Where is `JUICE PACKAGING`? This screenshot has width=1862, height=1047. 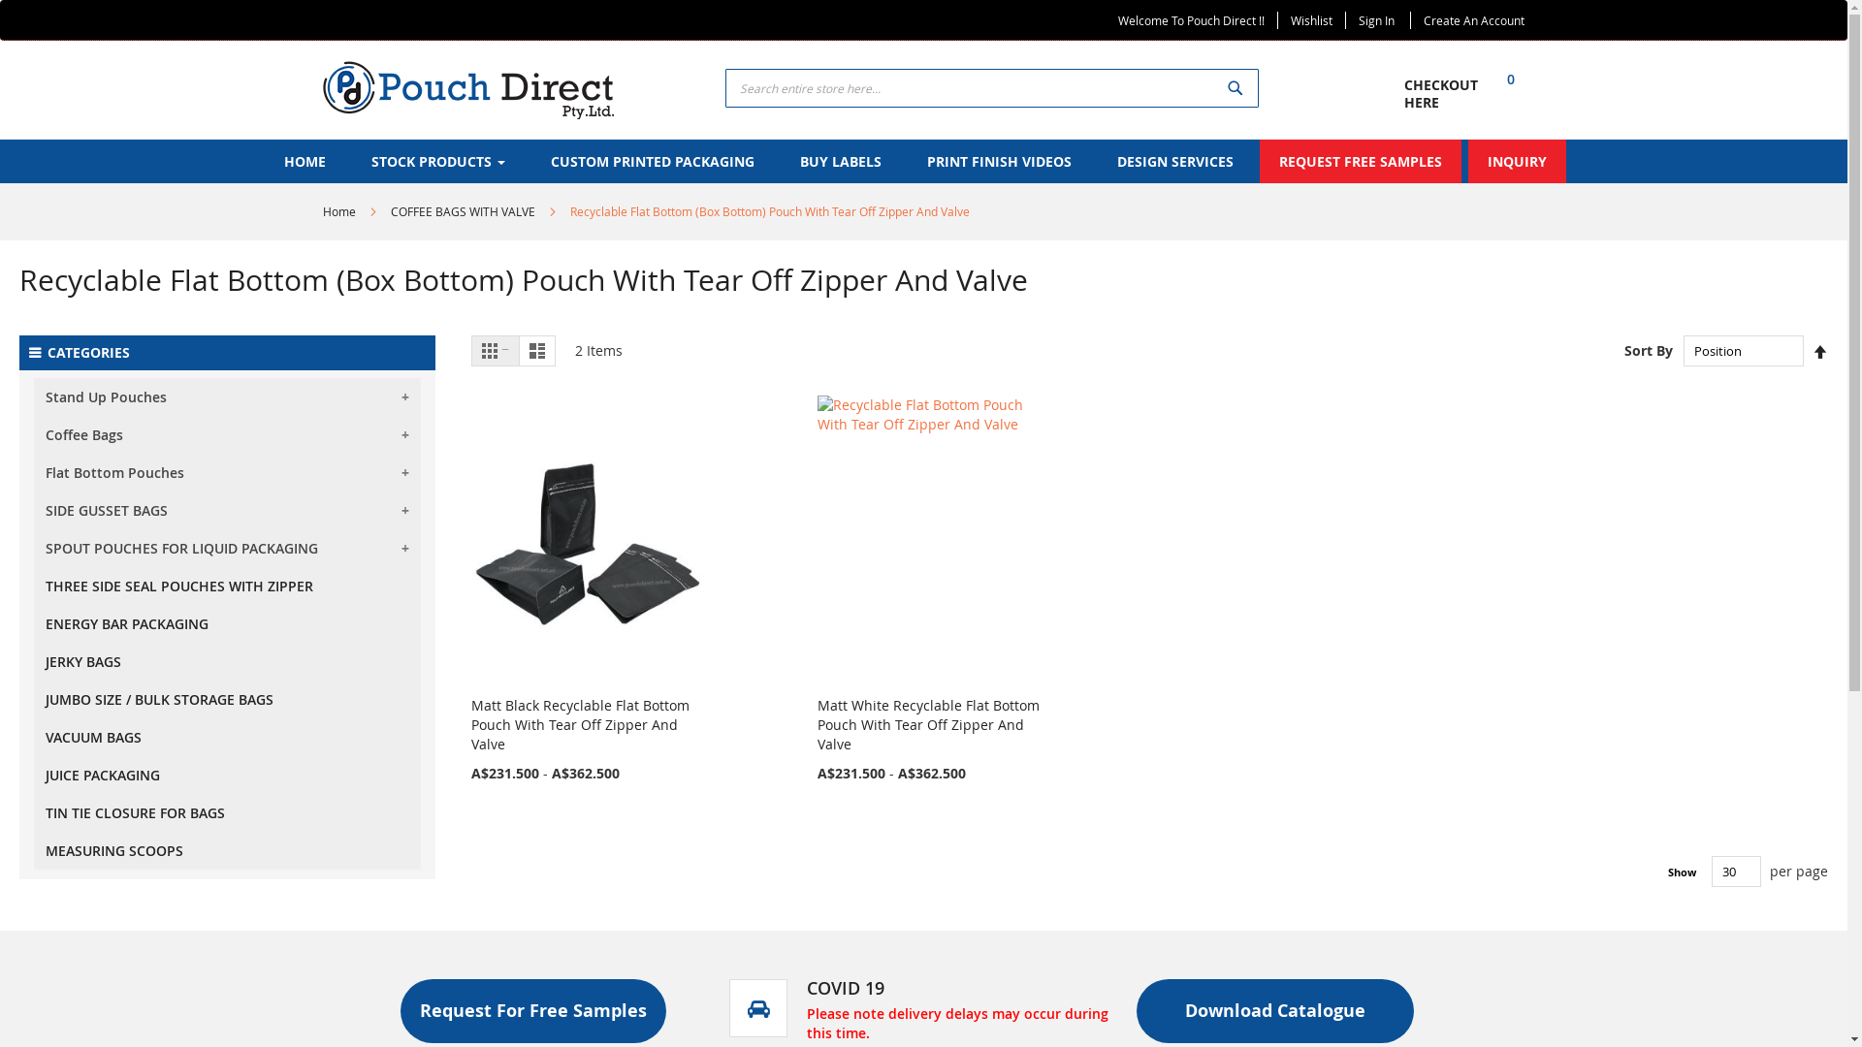
JUICE PACKAGING is located at coordinates (227, 776).